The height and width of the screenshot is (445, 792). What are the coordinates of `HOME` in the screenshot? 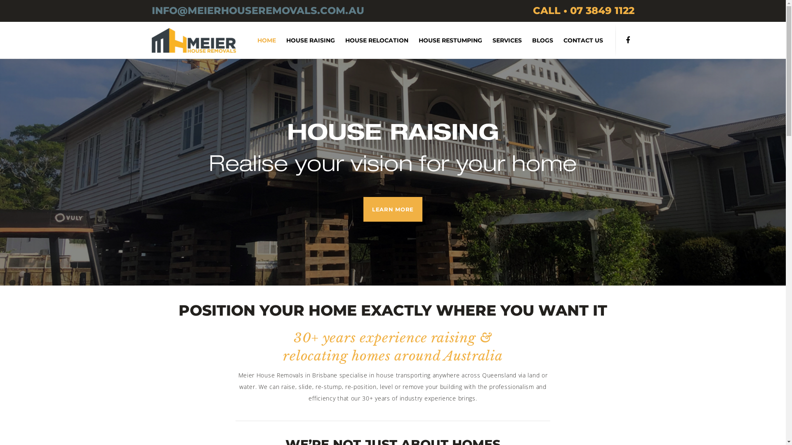 It's located at (262, 40).